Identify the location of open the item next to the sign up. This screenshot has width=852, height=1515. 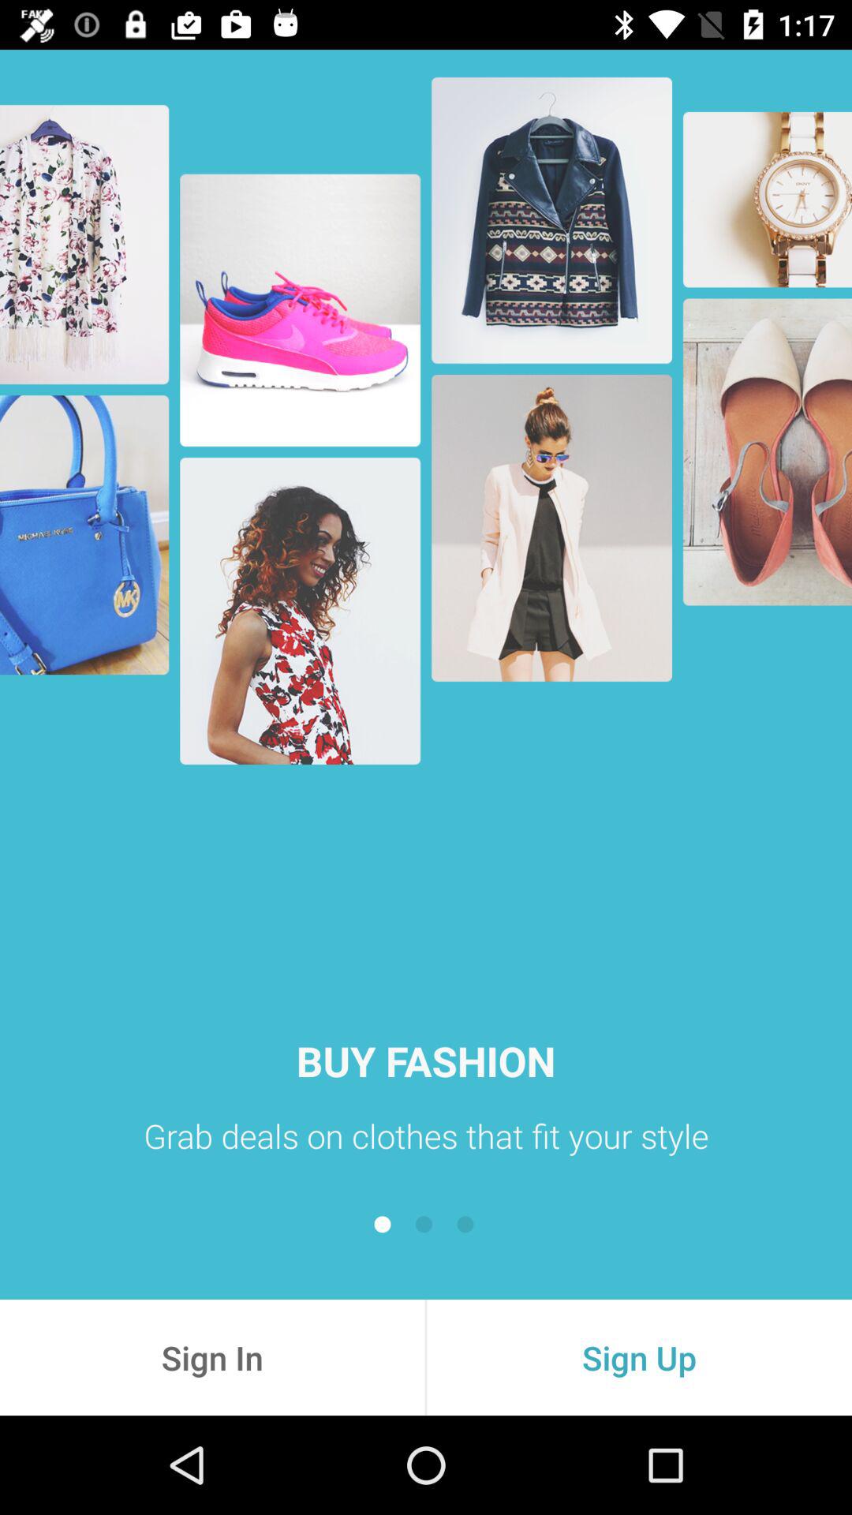
(212, 1357).